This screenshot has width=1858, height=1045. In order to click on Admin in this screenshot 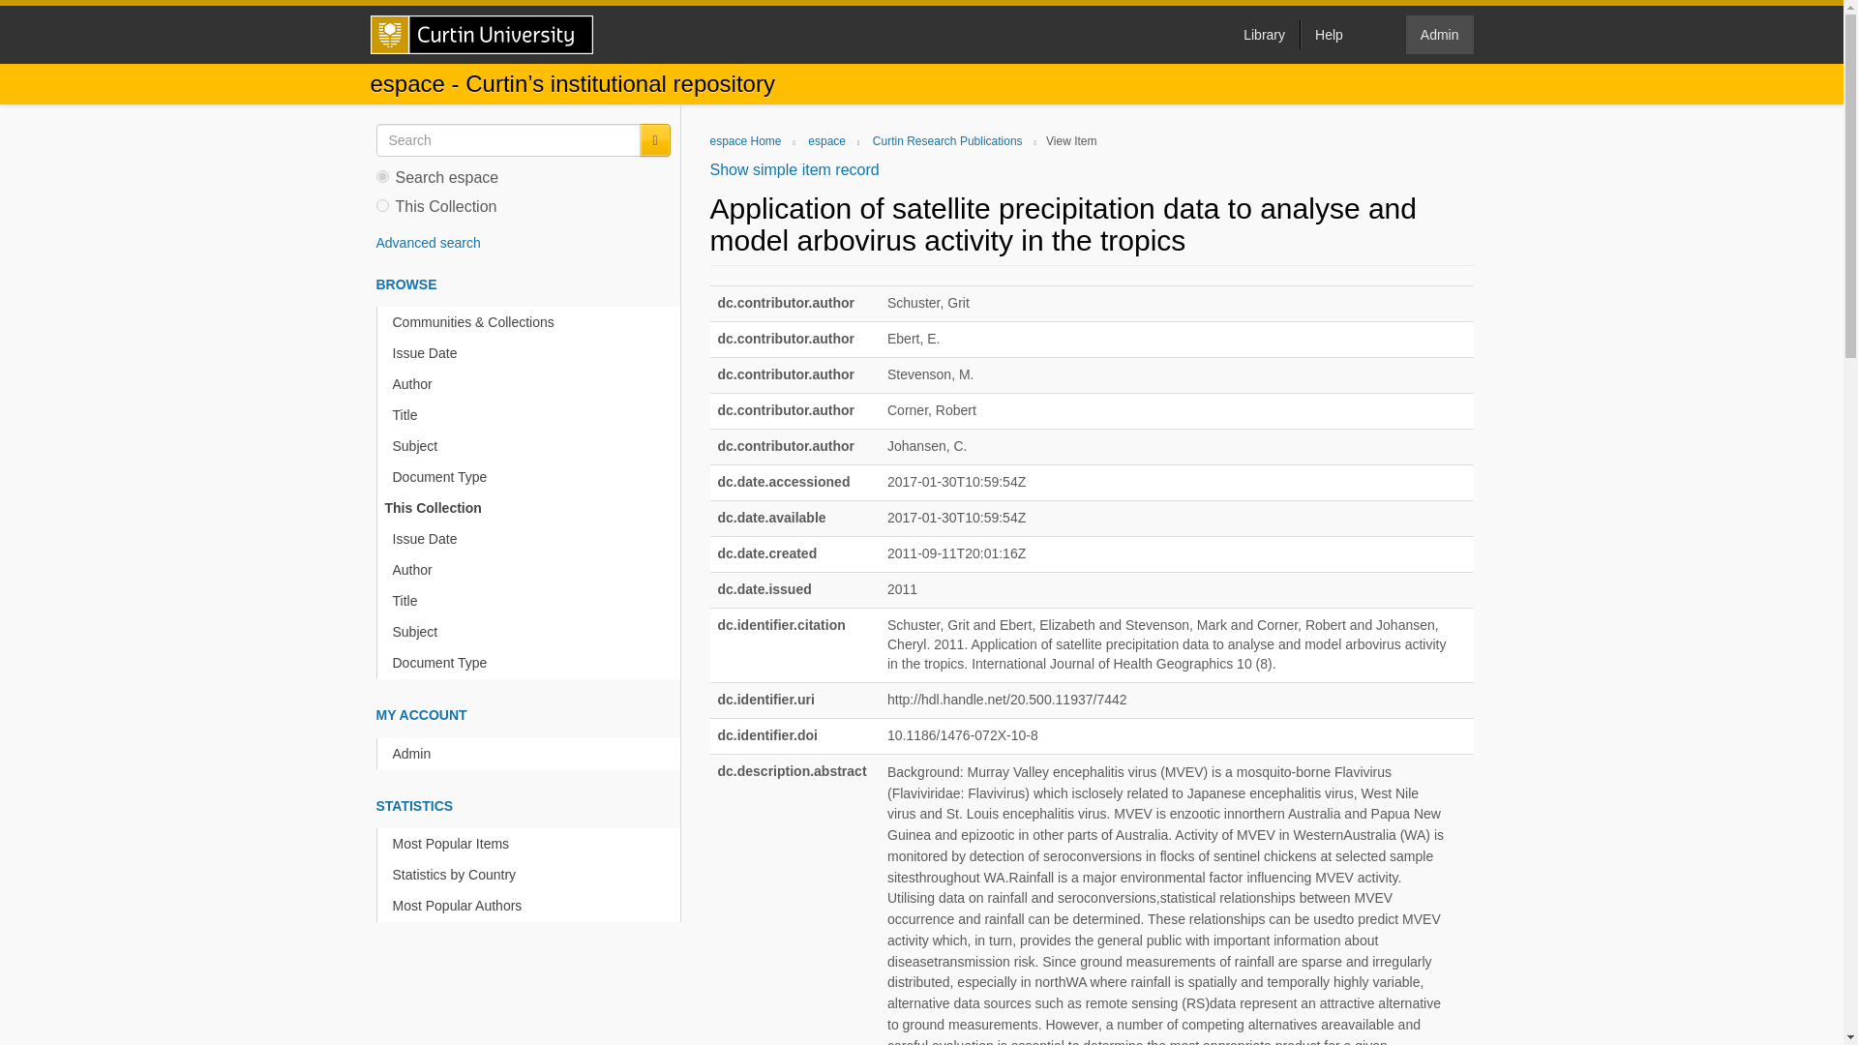, I will do `click(1440, 35)`.